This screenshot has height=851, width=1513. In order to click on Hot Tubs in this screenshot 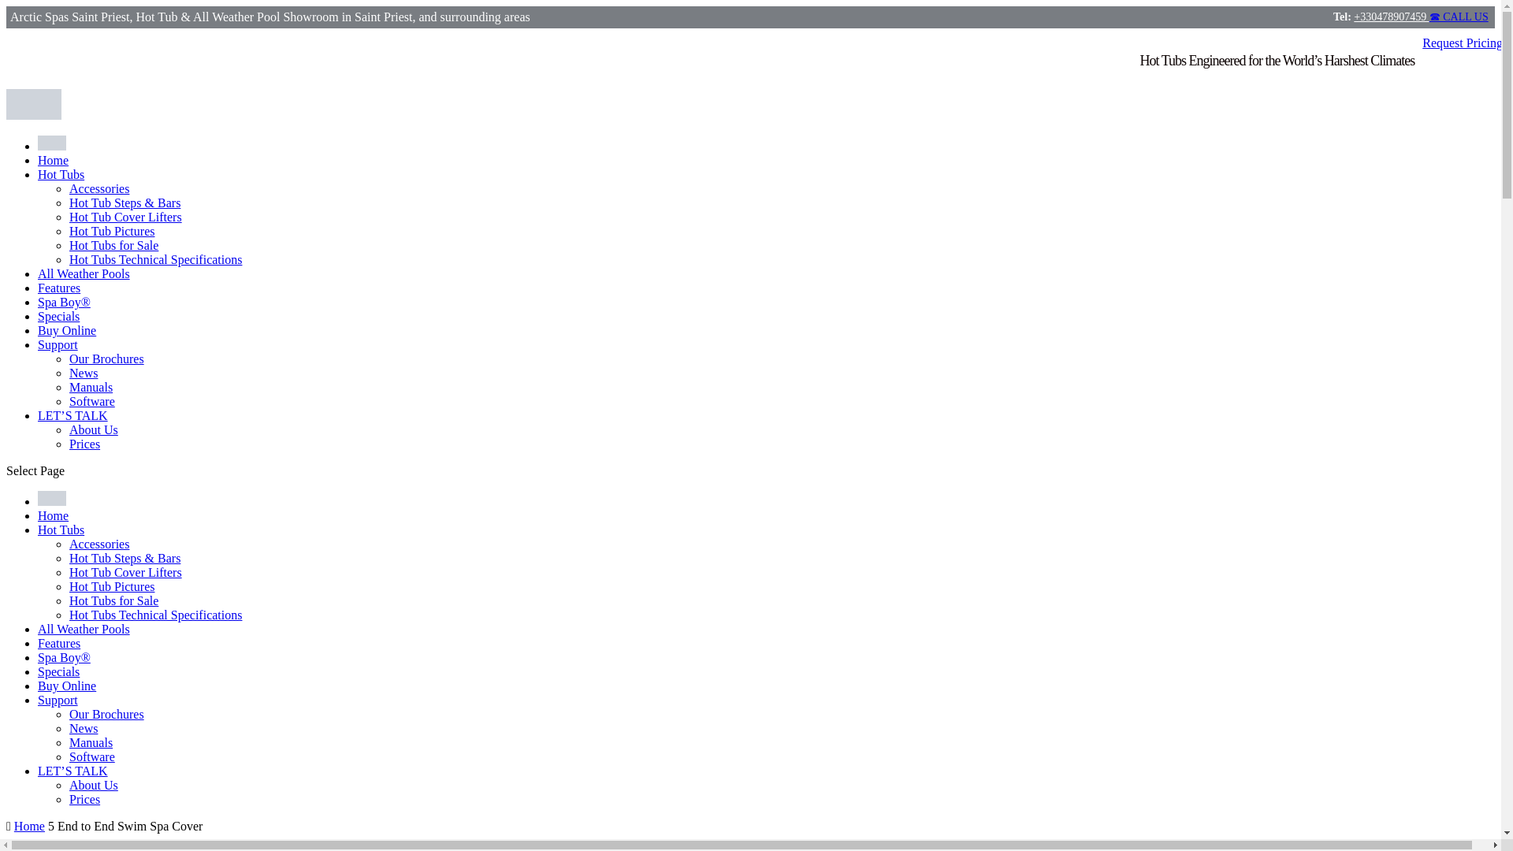, I will do `click(61, 174)`.